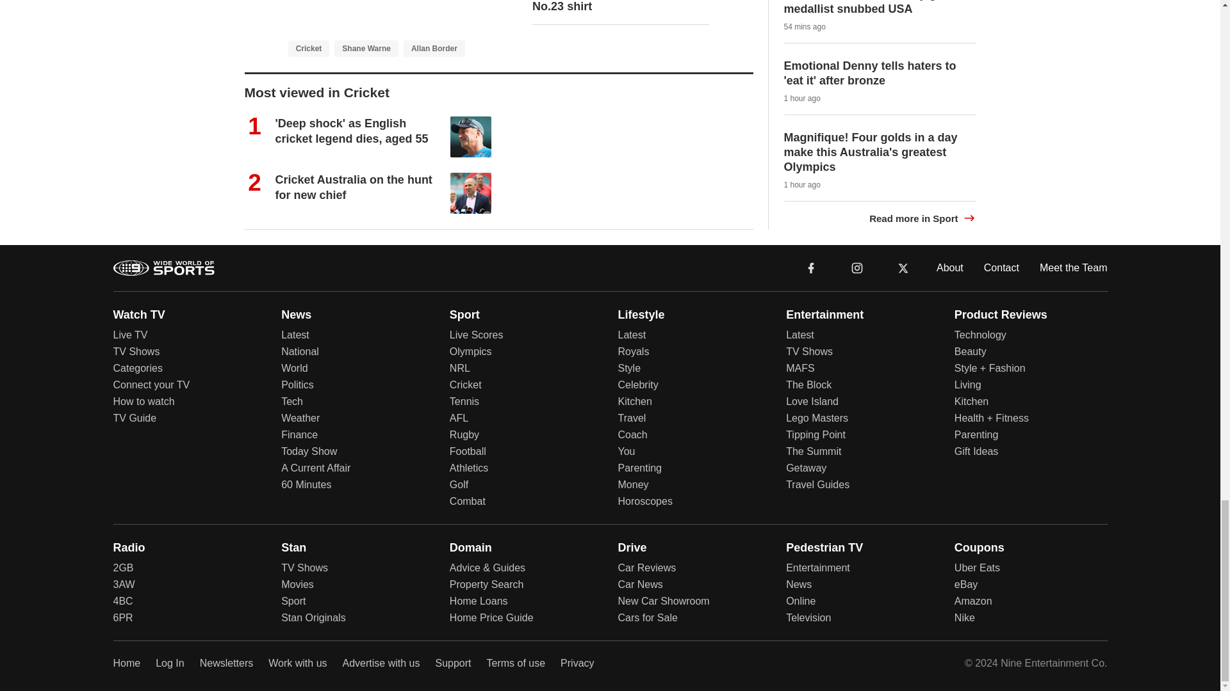  I want to click on Cricket, so click(309, 48).